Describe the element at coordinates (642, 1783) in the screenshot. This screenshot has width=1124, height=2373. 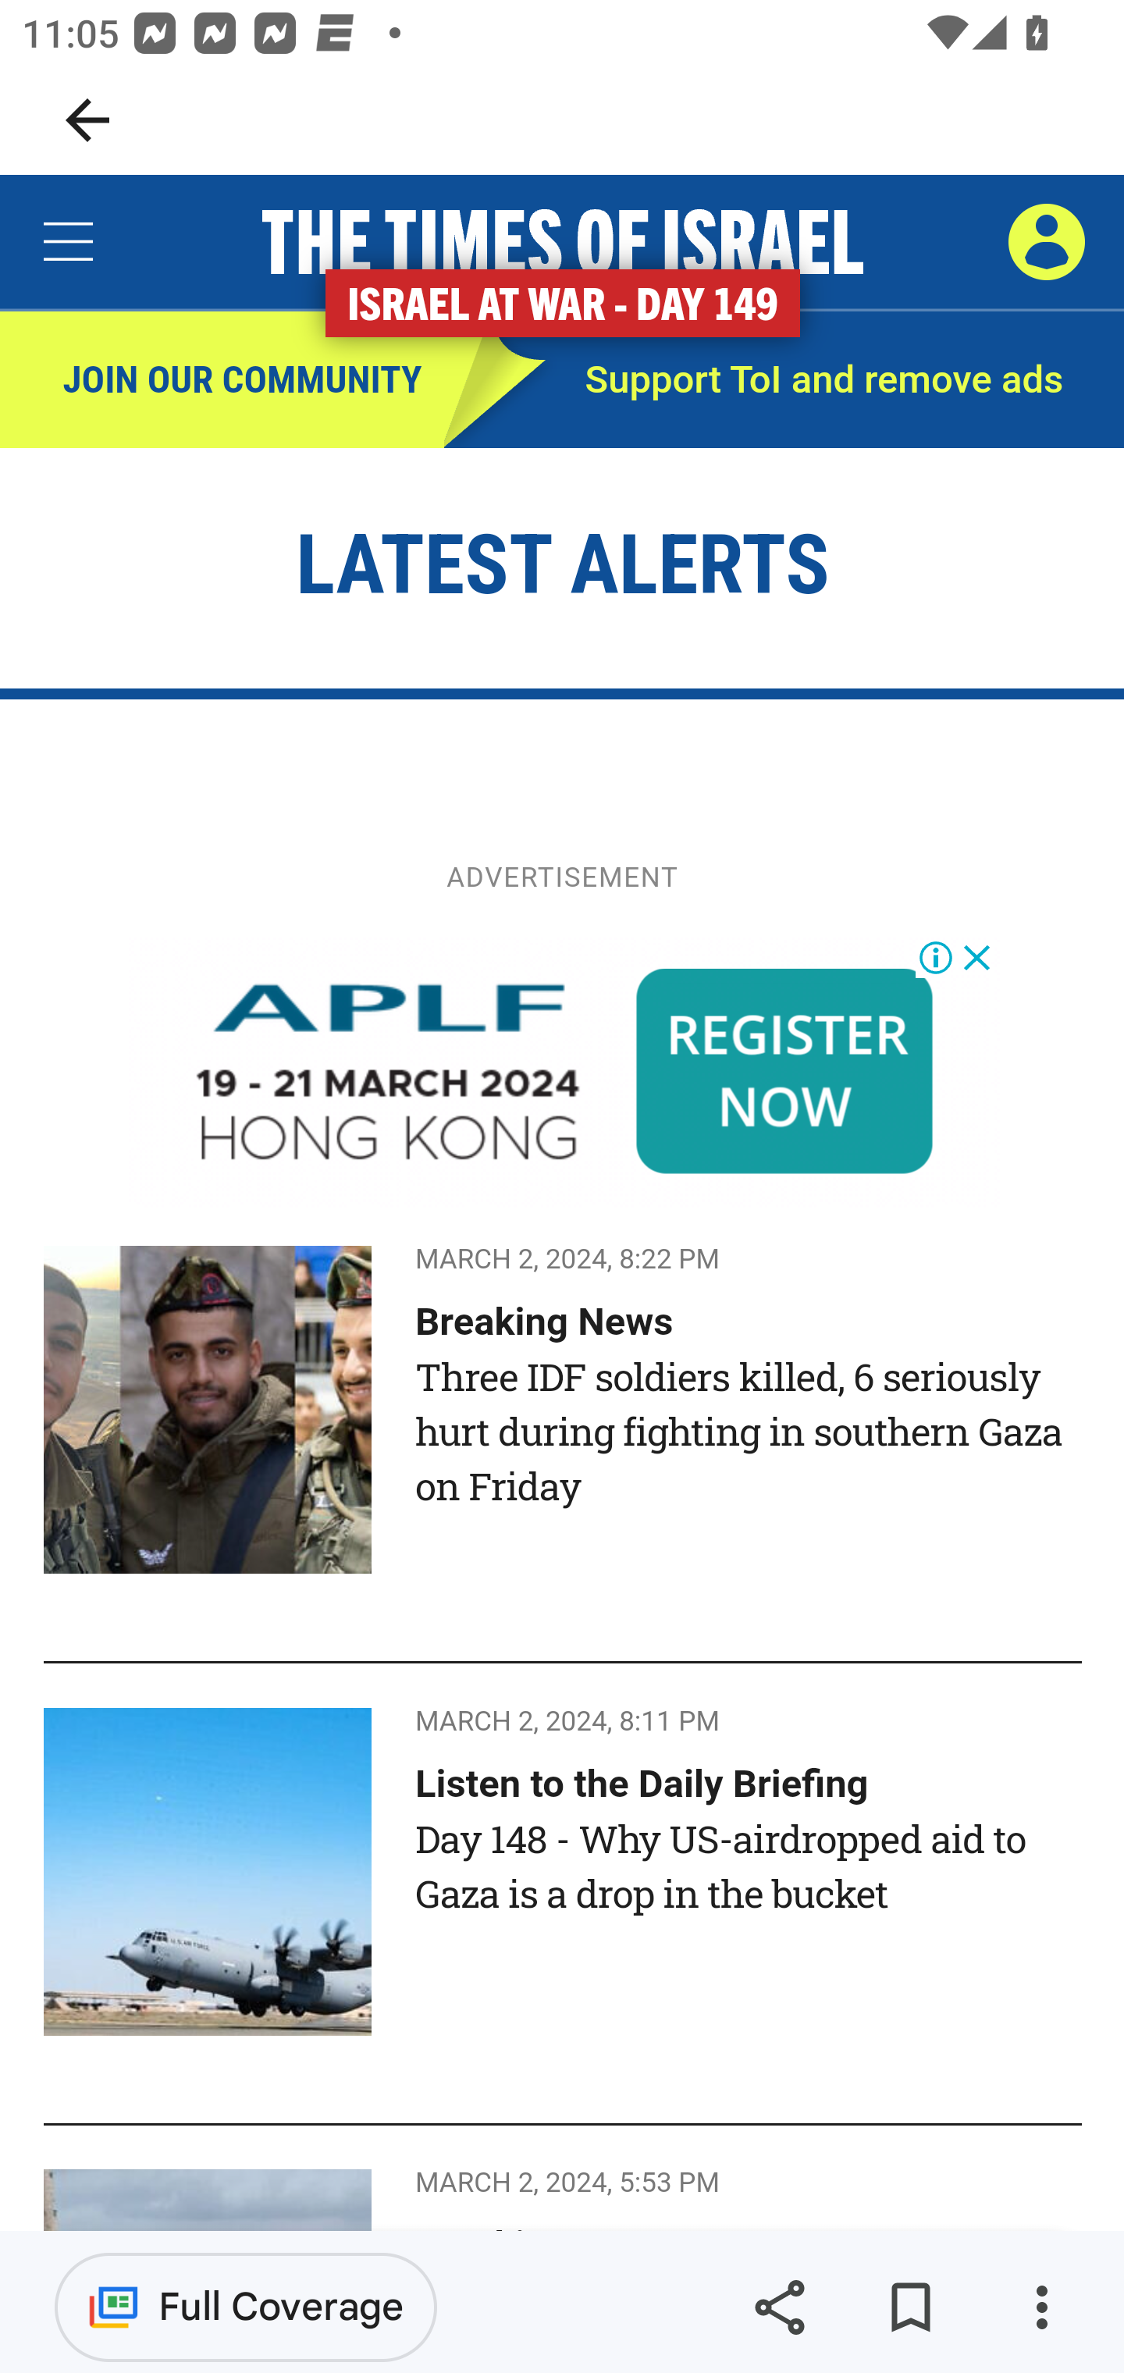
I see `Listen to the Daily Briefing` at that location.